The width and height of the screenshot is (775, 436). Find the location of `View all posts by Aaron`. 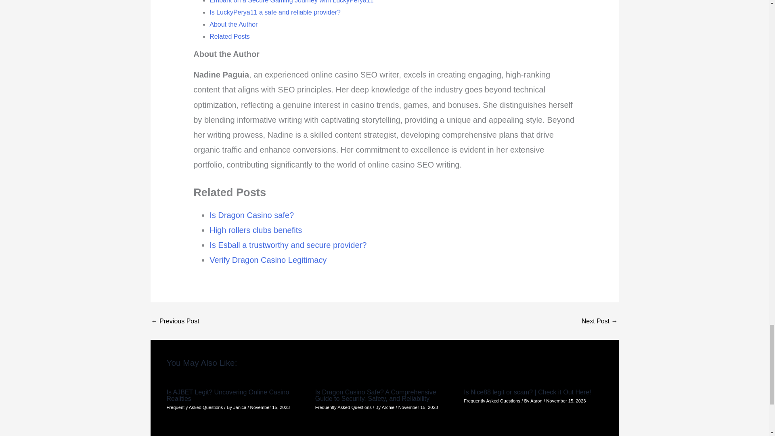

View all posts by Aaron is located at coordinates (537, 401).